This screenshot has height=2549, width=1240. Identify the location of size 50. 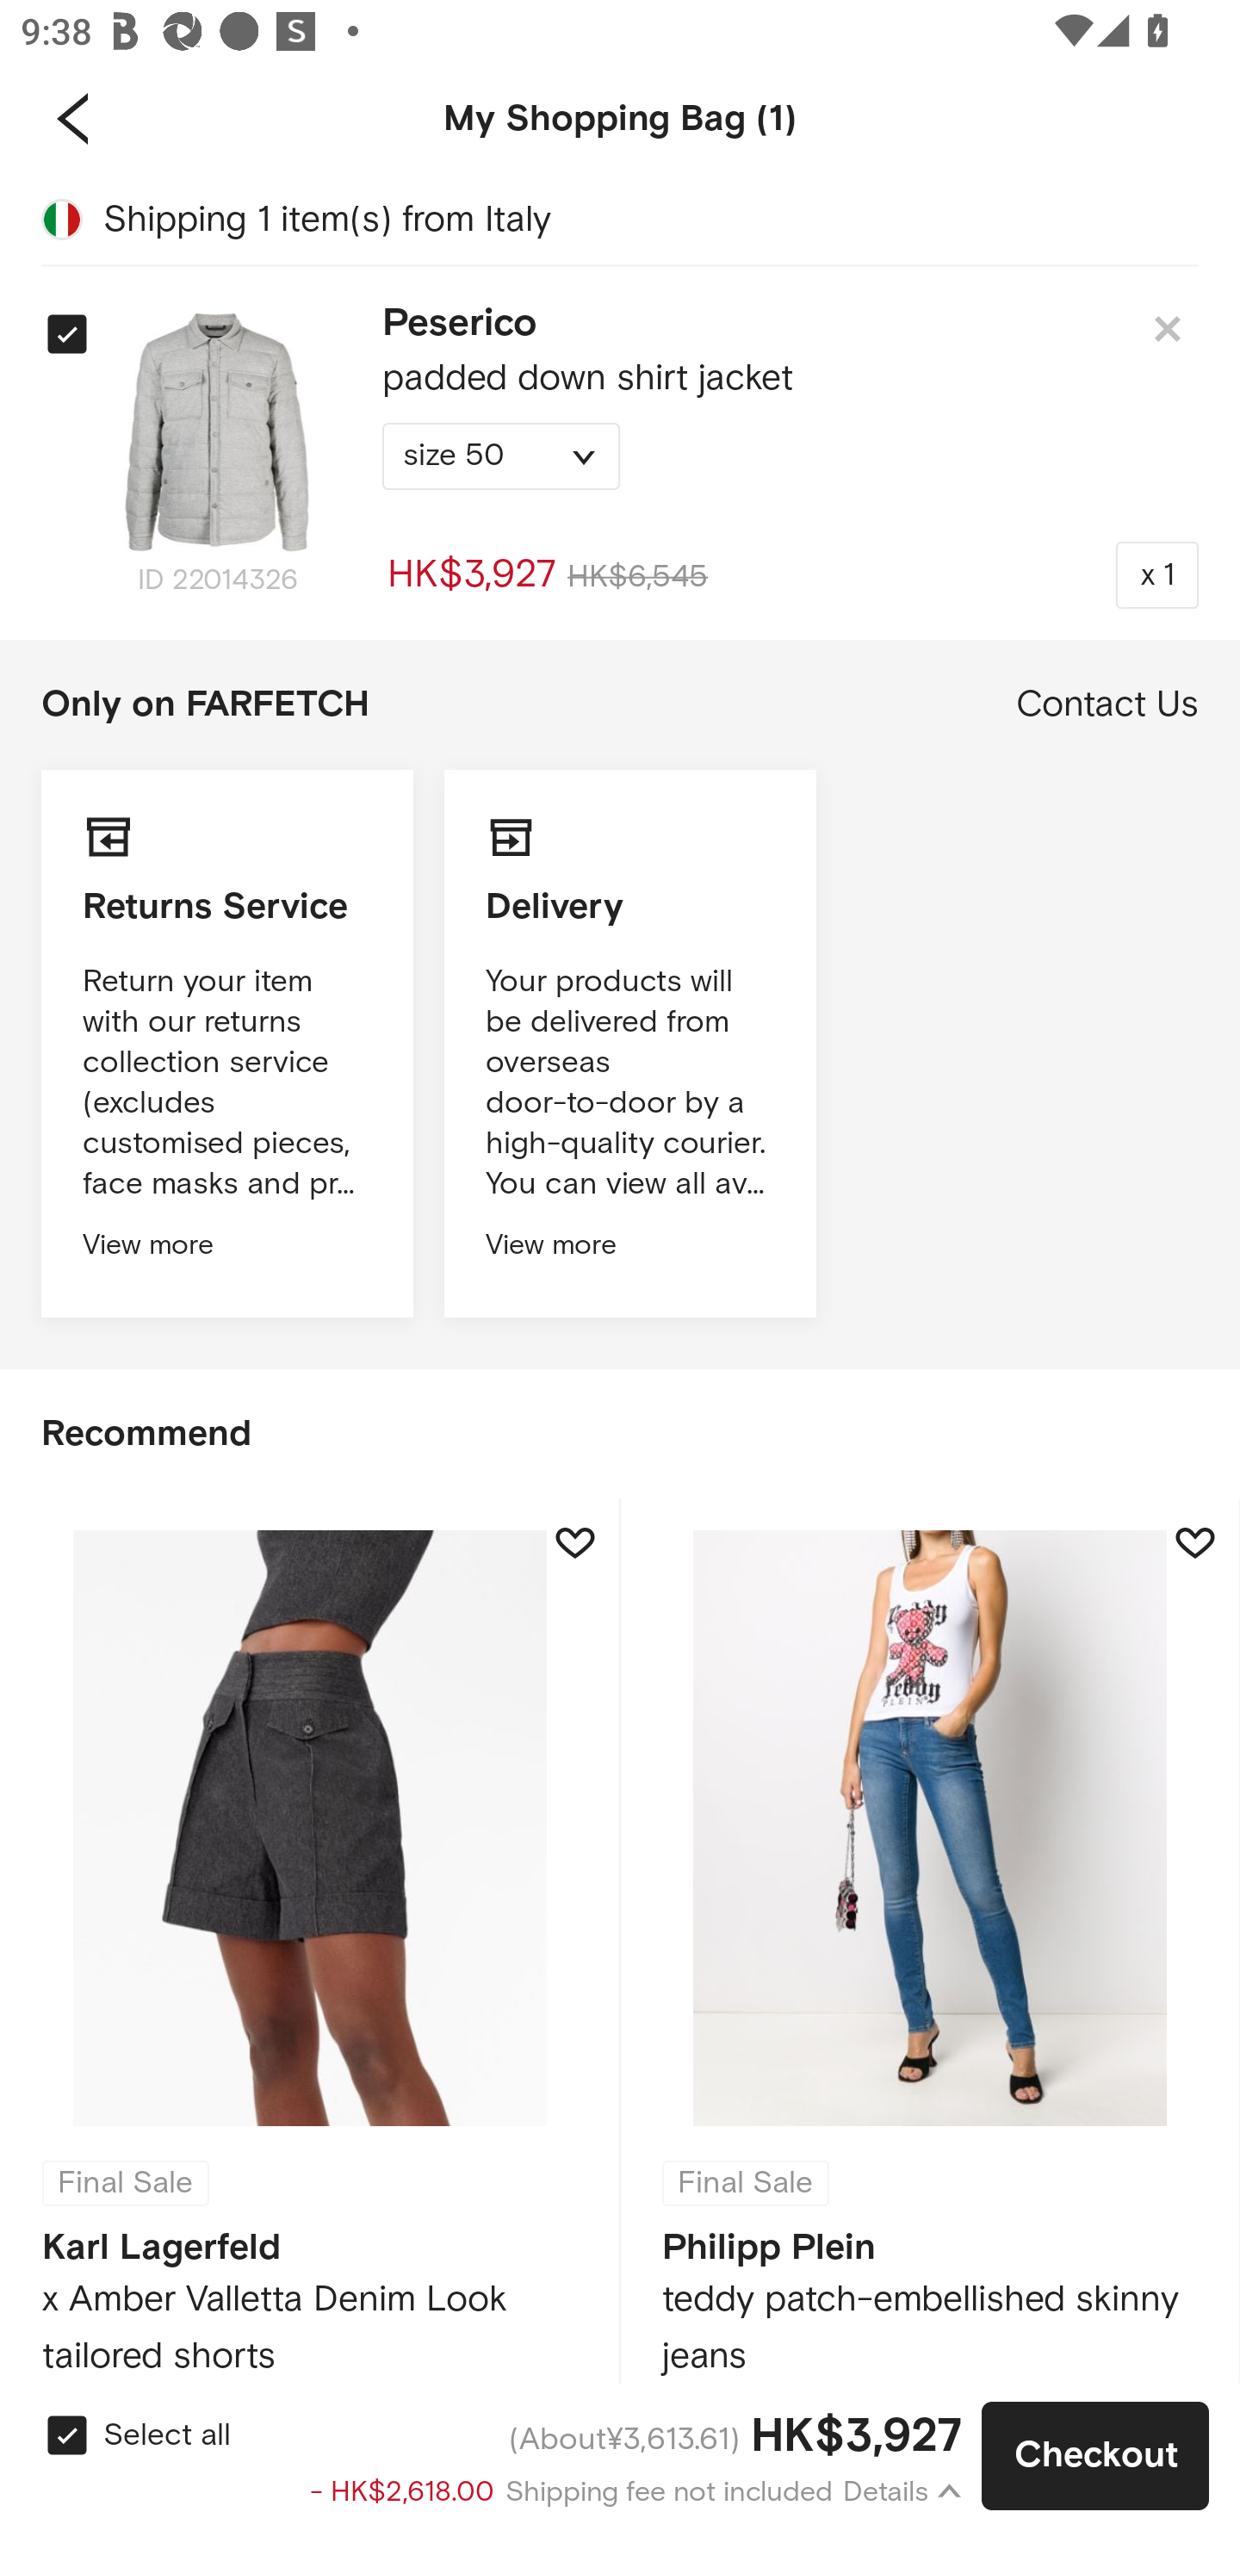
(501, 456).